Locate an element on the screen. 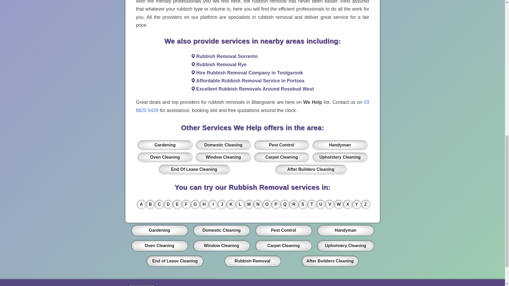  After Builders Cleaning is located at coordinates (311, 169).